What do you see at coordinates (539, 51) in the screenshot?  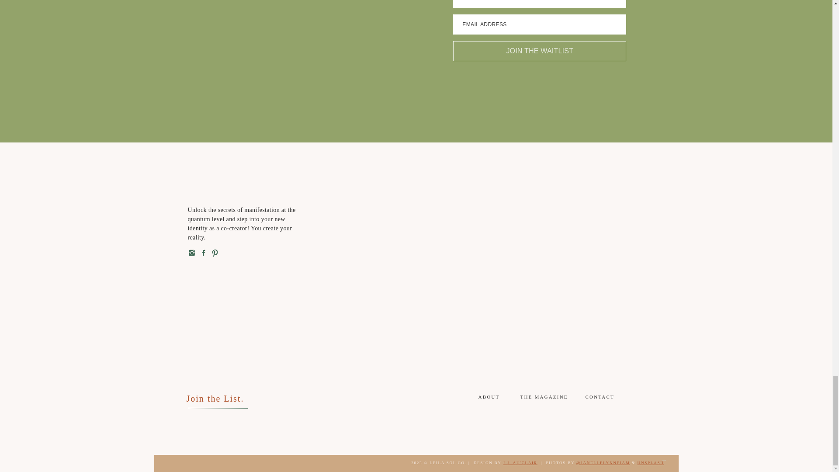 I see `JOIN THE WAITLIST` at bounding box center [539, 51].